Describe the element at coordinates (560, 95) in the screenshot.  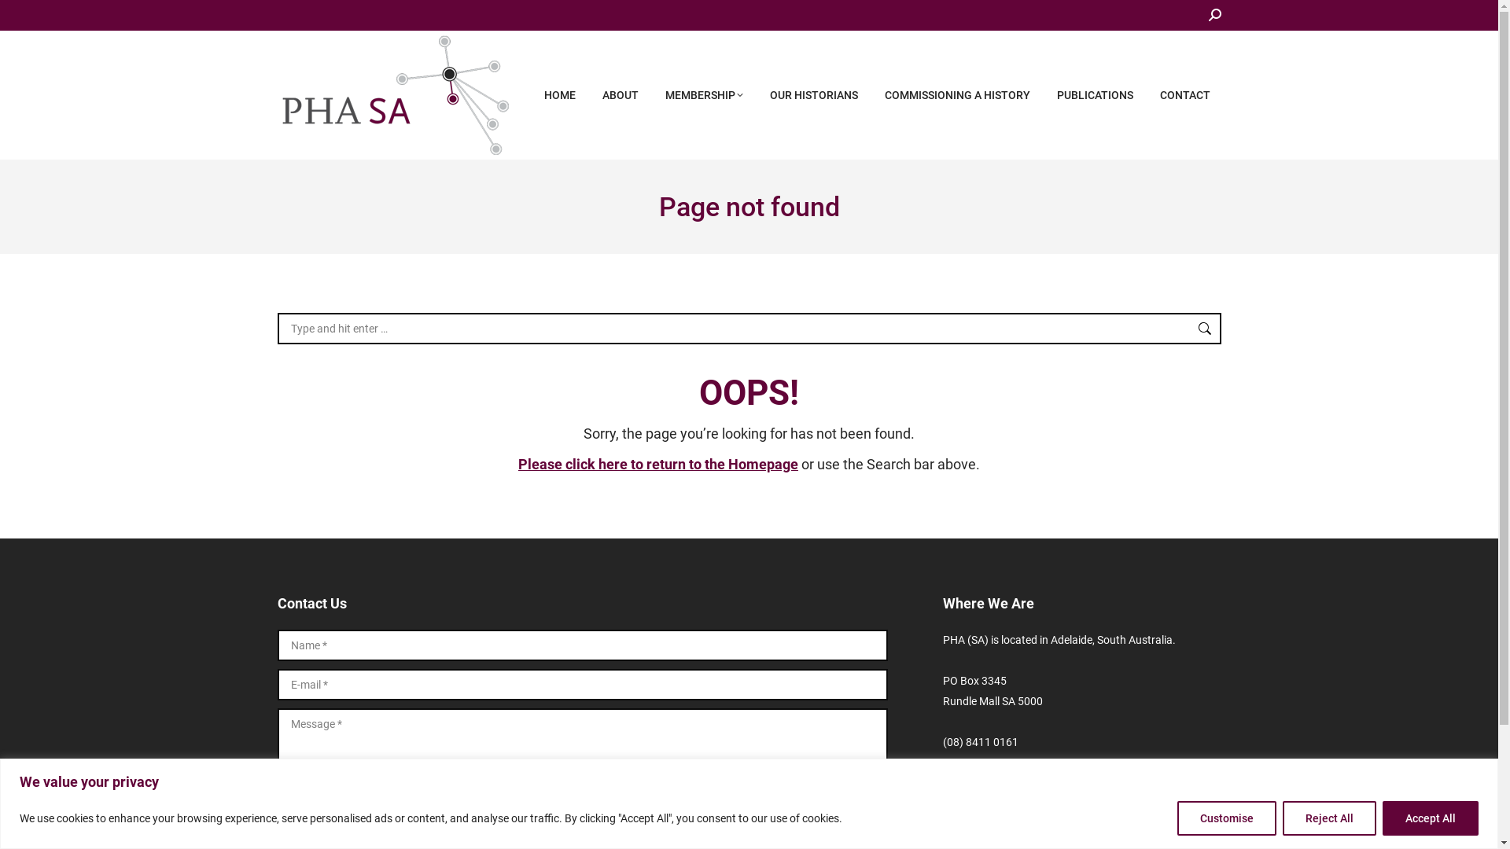
I see `HOME` at that location.